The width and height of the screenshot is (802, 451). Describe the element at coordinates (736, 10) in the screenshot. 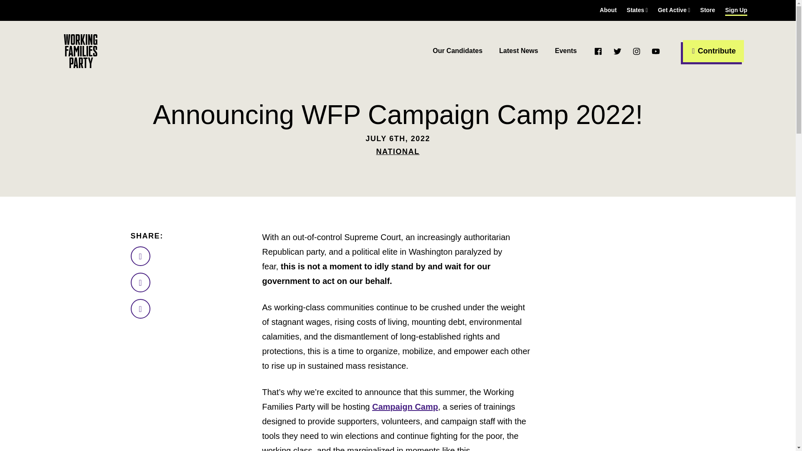

I see `Sign Up` at that location.